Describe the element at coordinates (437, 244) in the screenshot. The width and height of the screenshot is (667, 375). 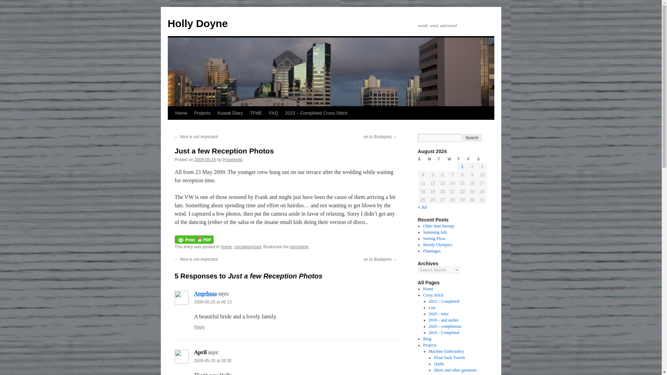
I see `Mostly Olympics` at that location.